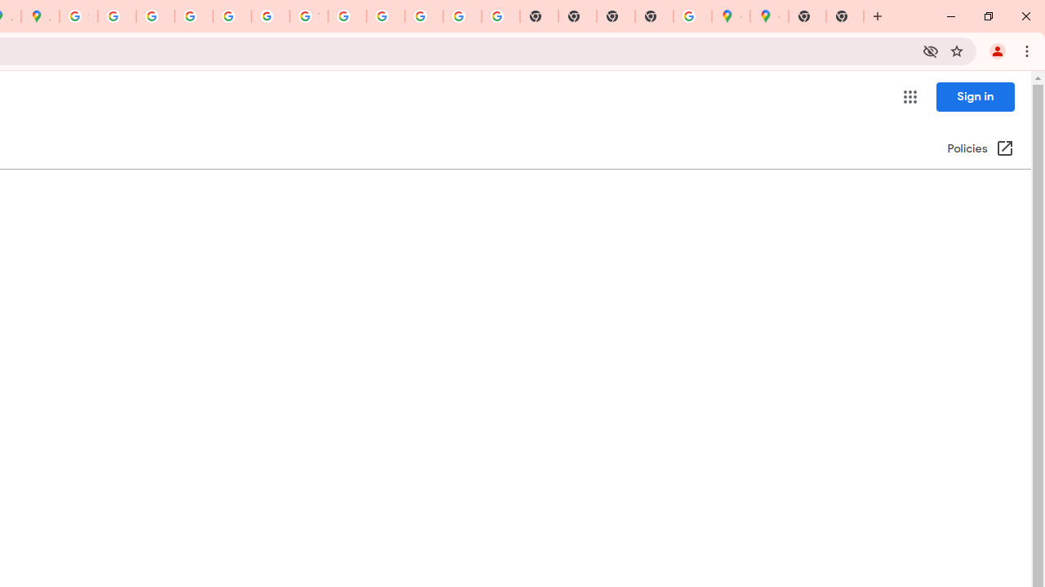 The height and width of the screenshot is (587, 1045). I want to click on Google Maps, so click(769, 16).